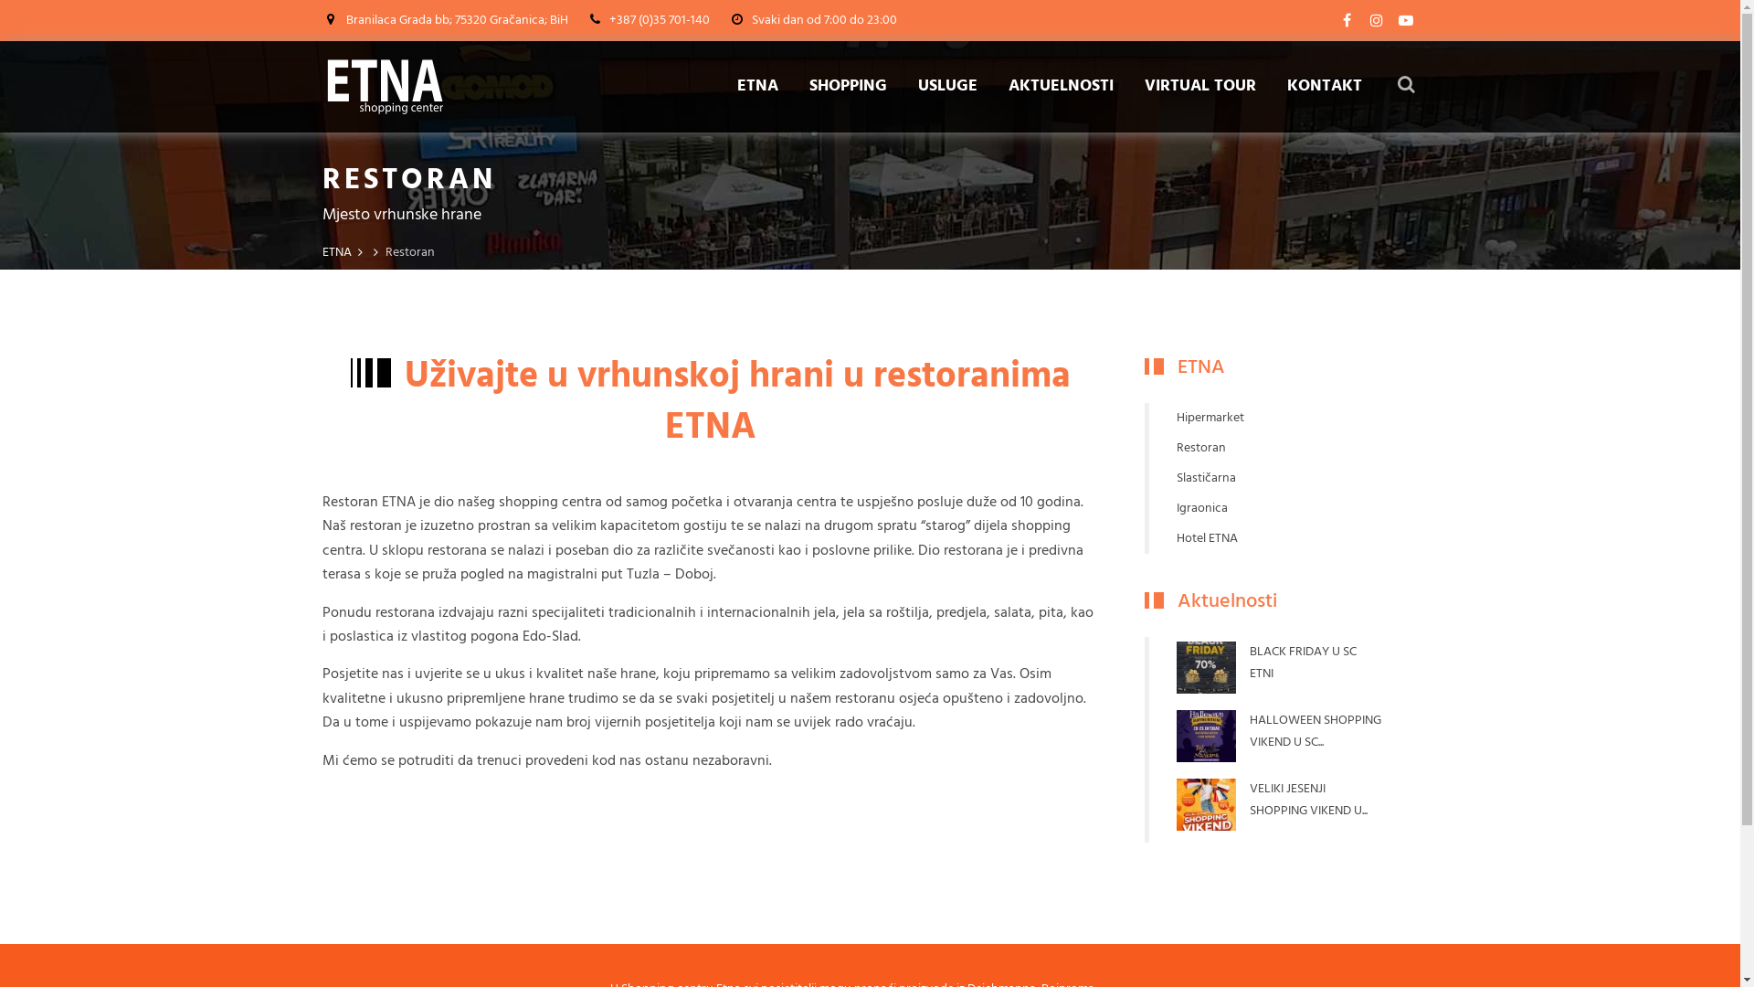 This screenshot has width=1754, height=987. Describe the element at coordinates (1315, 800) in the screenshot. I see `VELIKI JESENJI SHOPPING VIKEND U...` at that location.